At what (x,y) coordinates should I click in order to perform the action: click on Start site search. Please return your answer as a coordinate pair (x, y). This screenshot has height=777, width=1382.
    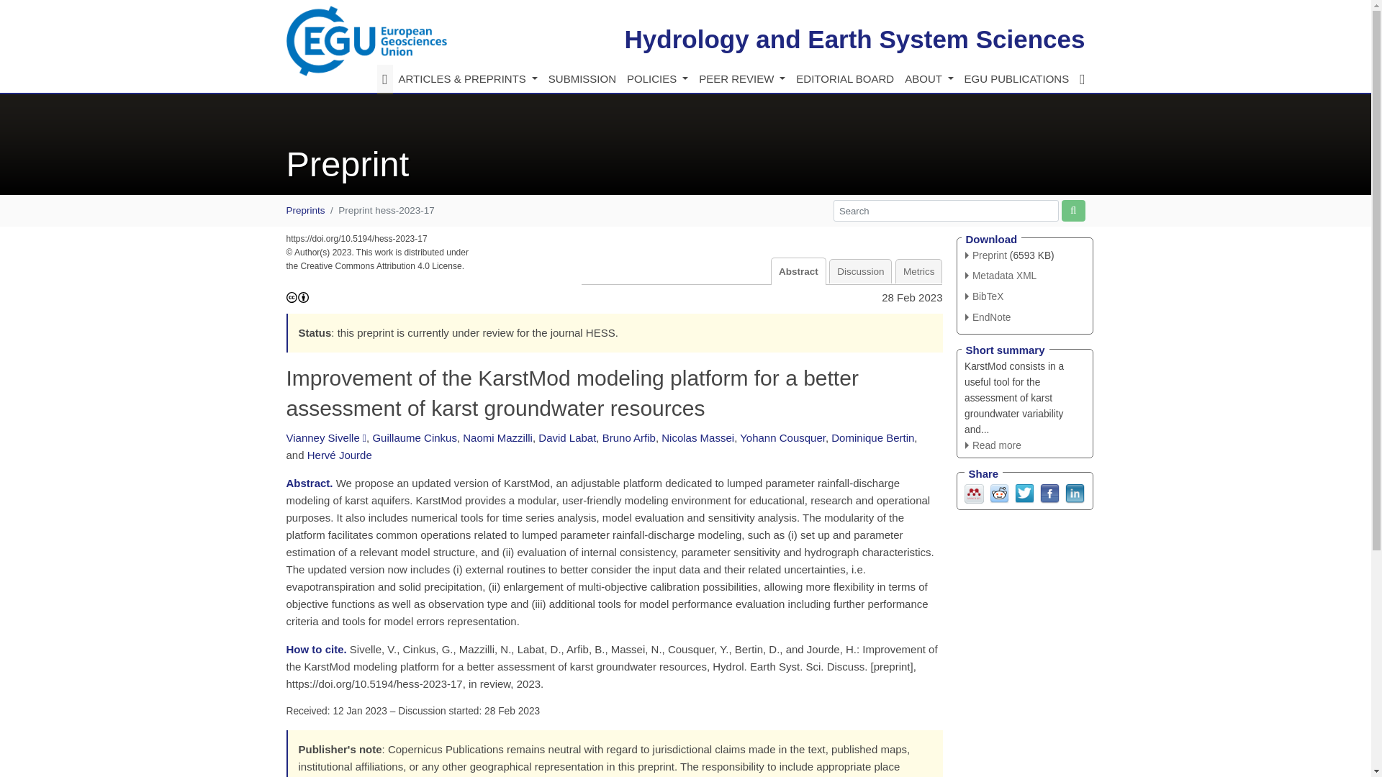
    Looking at the image, I should click on (1072, 210).